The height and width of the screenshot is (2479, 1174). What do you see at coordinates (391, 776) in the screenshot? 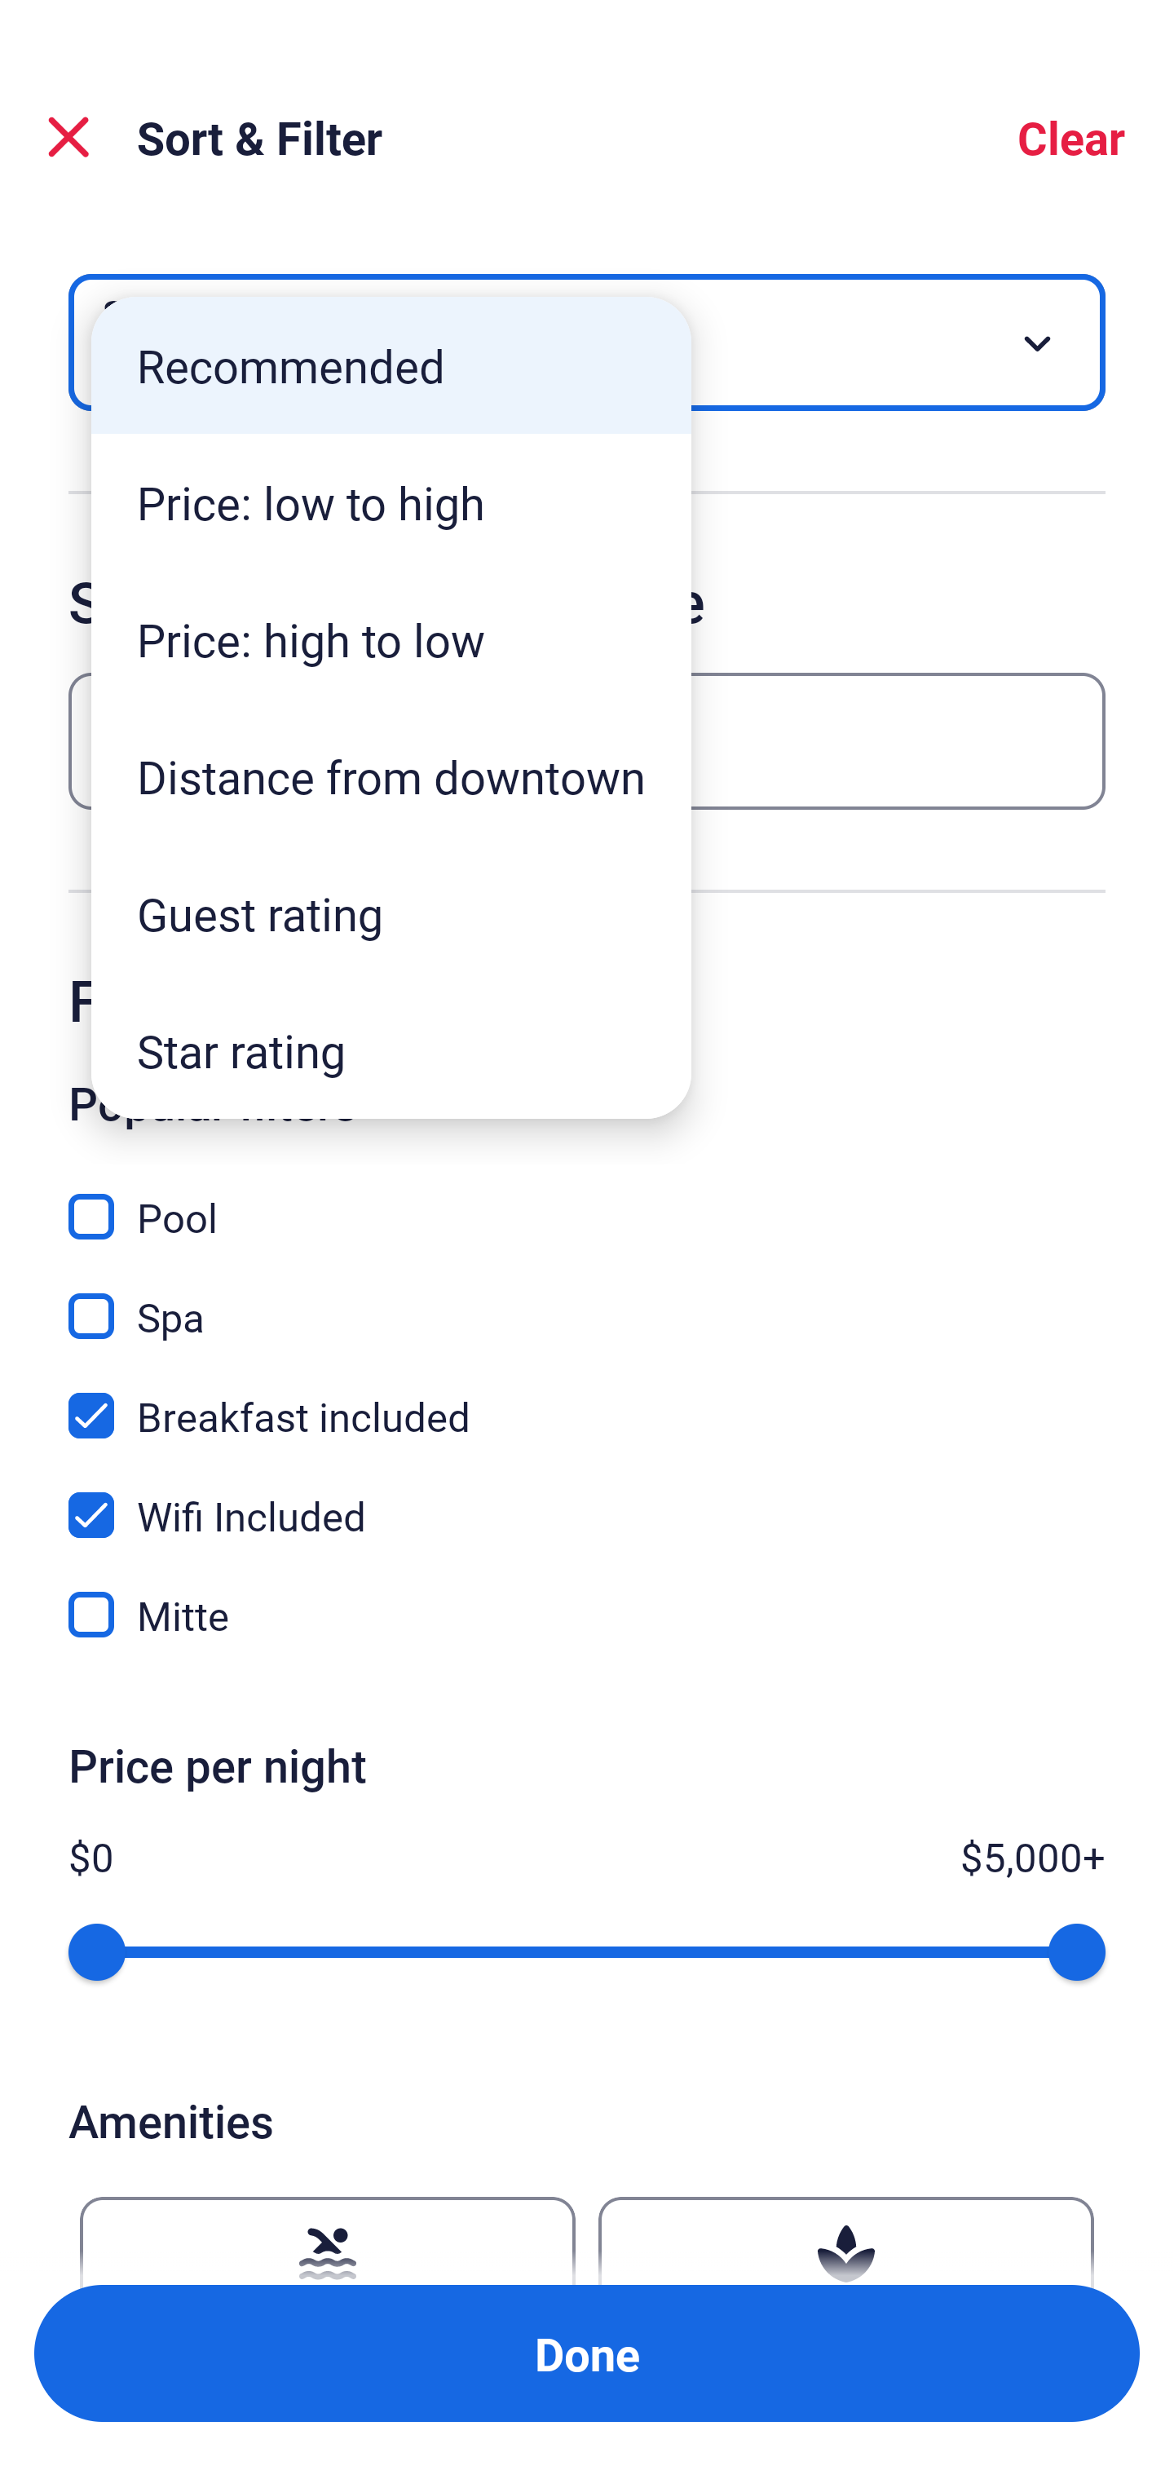
I see `Distance from downtown` at bounding box center [391, 776].